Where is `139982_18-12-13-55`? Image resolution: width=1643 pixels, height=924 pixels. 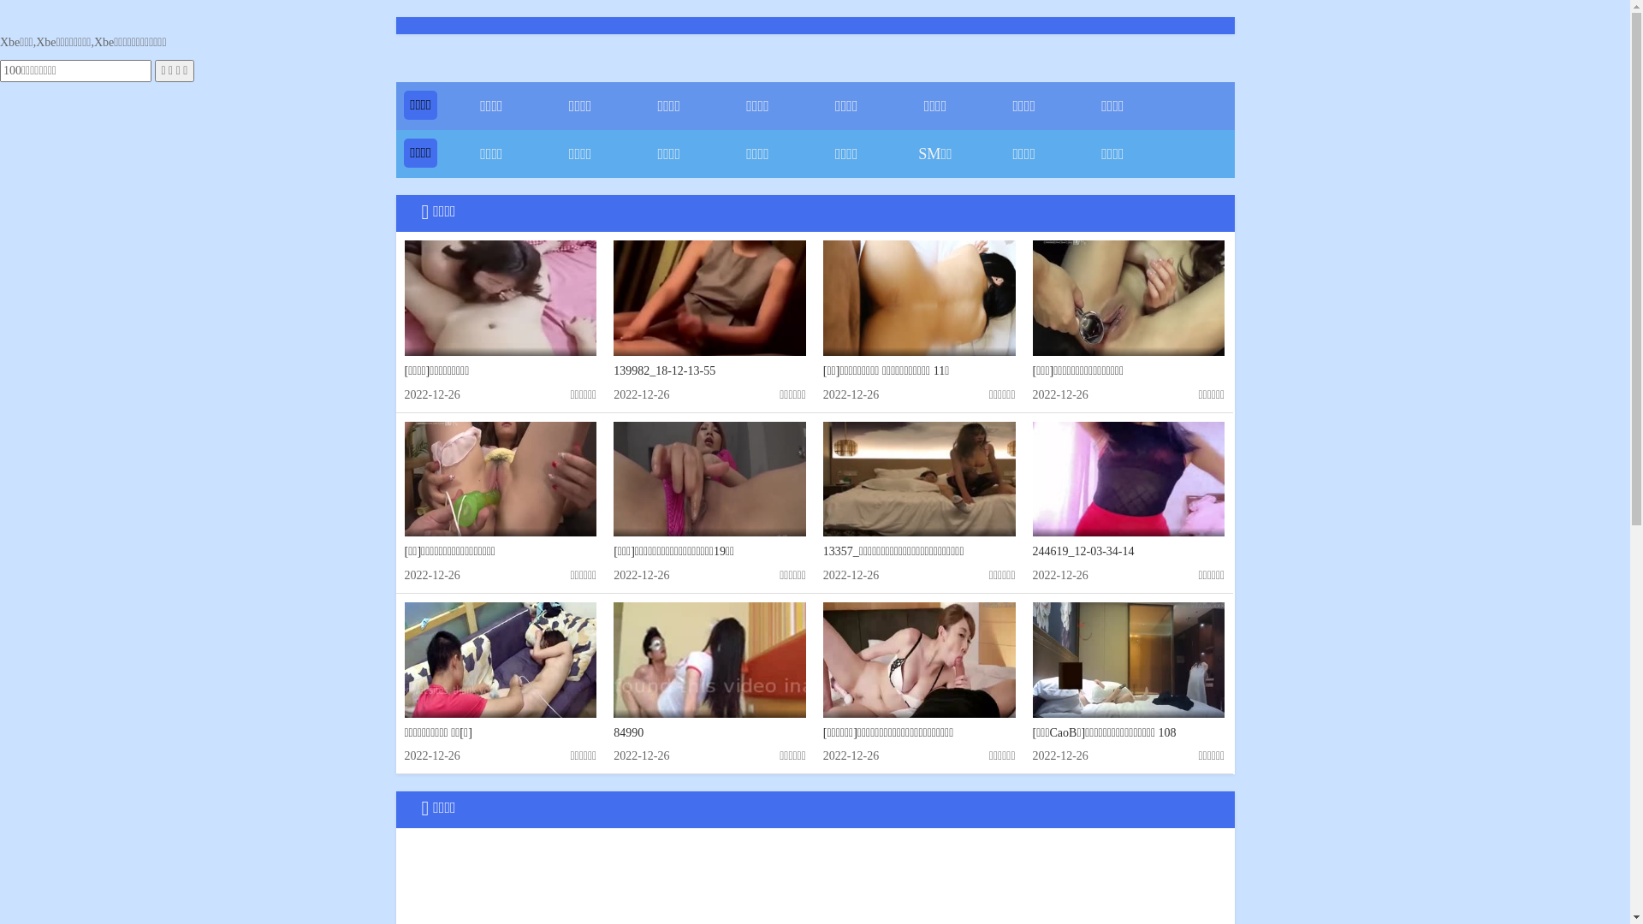 139982_18-12-13-55 is located at coordinates (710, 298).